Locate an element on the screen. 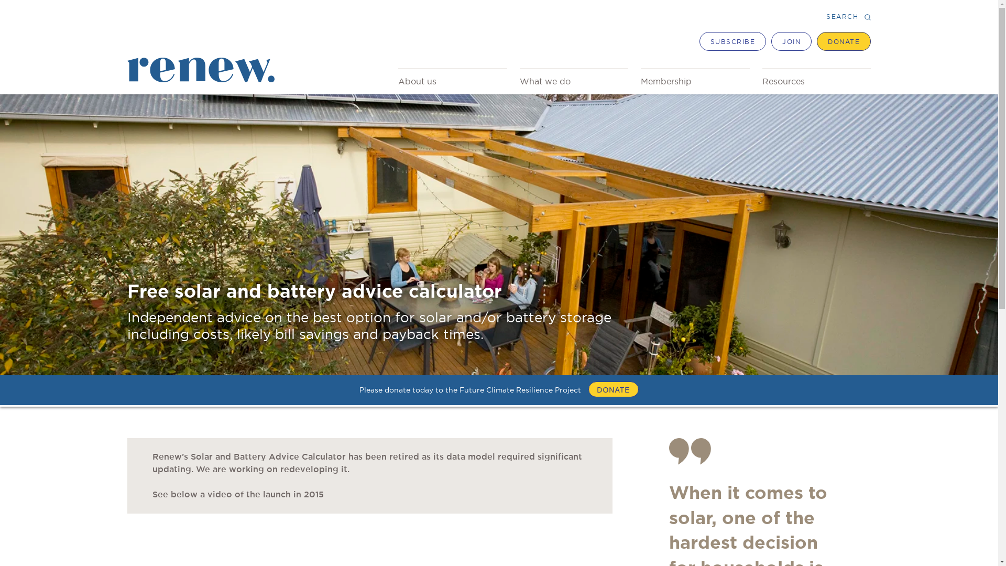 Image resolution: width=1006 pixels, height=566 pixels. HOME is located at coordinates (139, 91).